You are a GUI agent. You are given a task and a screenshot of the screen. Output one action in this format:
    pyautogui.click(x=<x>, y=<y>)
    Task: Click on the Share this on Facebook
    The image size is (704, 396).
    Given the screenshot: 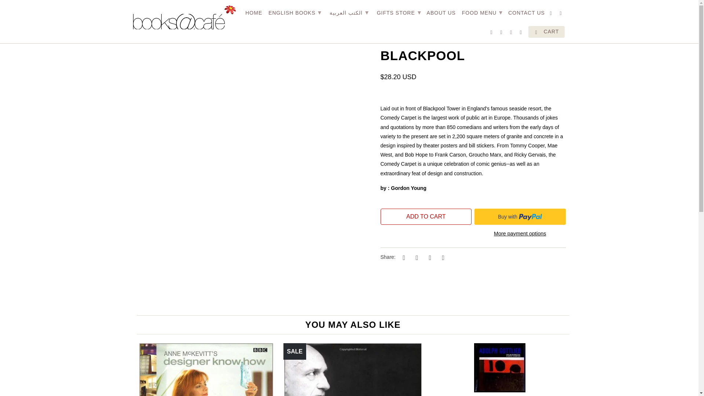 What is the action you would take?
    pyautogui.click(x=416, y=257)
    